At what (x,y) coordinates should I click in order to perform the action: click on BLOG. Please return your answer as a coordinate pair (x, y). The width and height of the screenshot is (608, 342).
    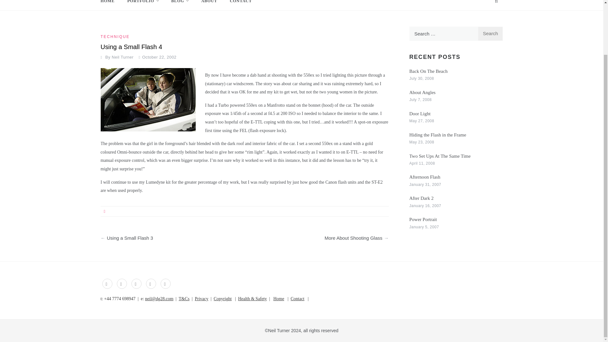
    Looking at the image, I should click on (180, 5).